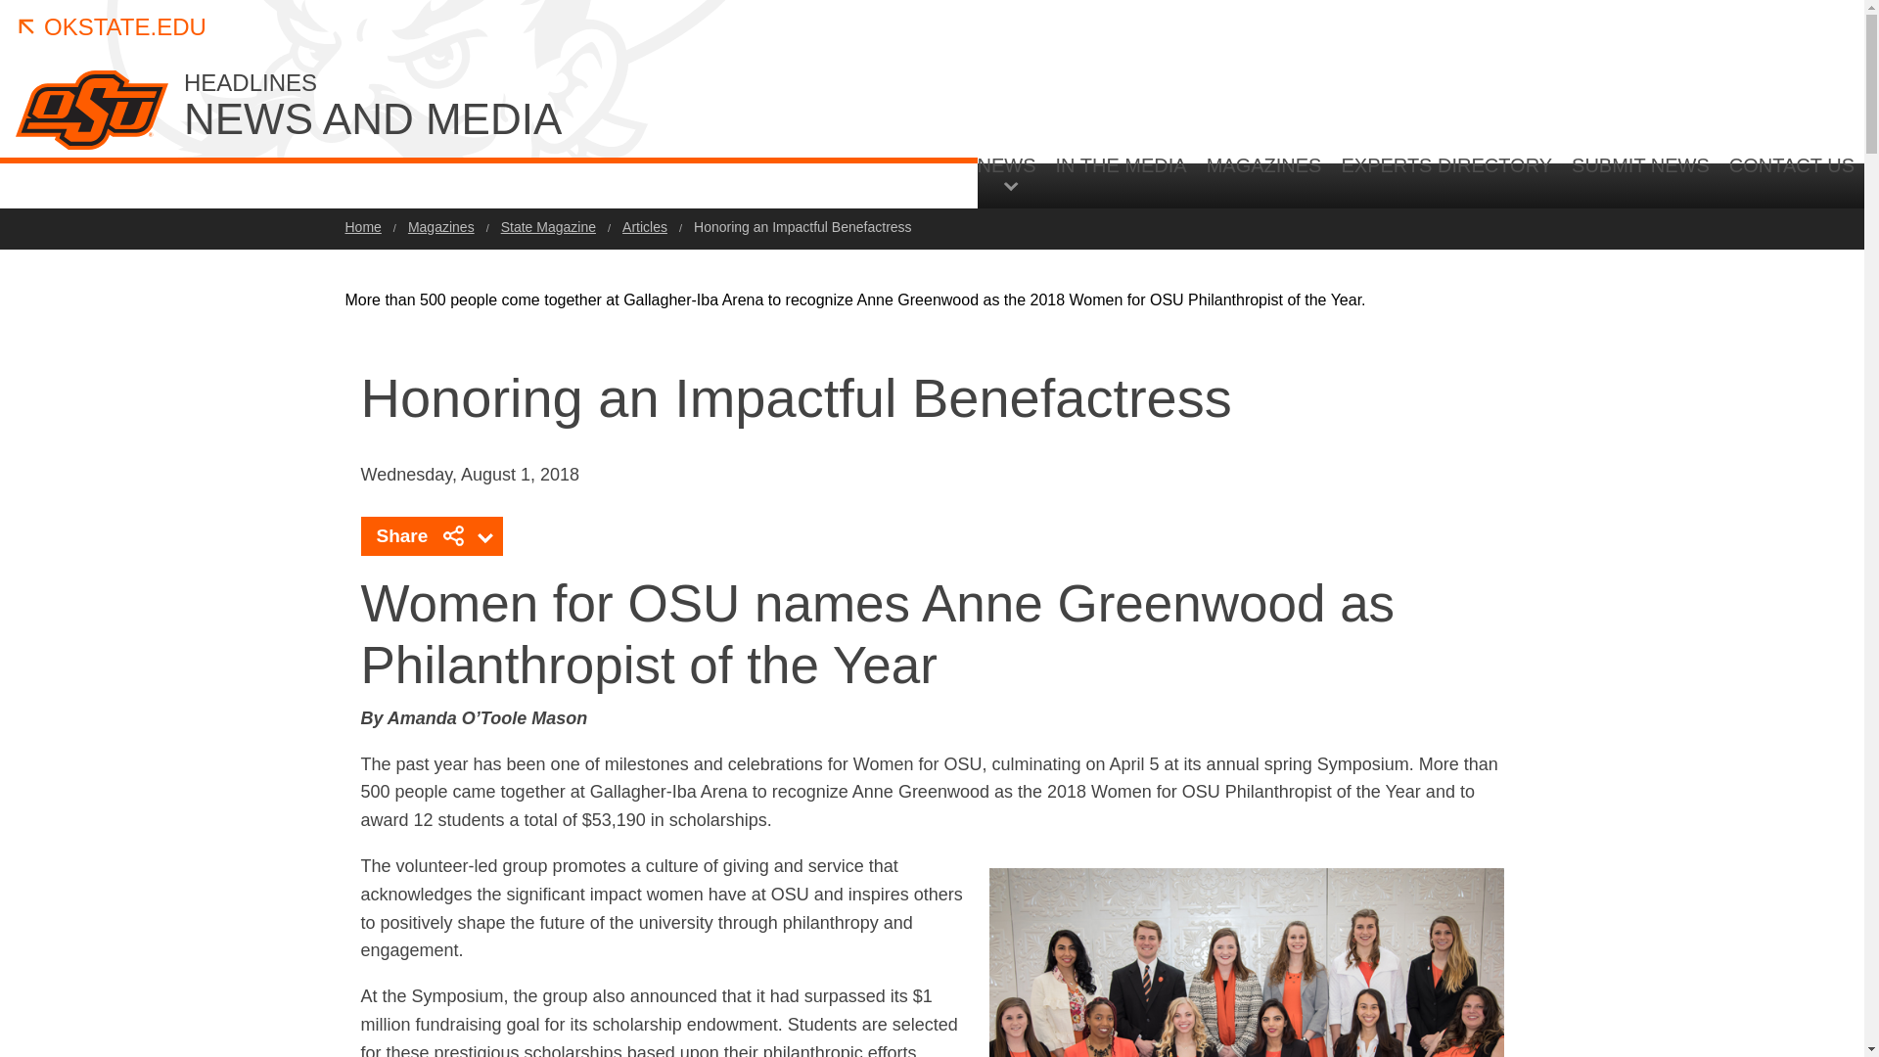  What do you see at coordinates (111, 27) in the screenshot?
I see `OKSTATE.EDU` at bounding box center [111, 27].